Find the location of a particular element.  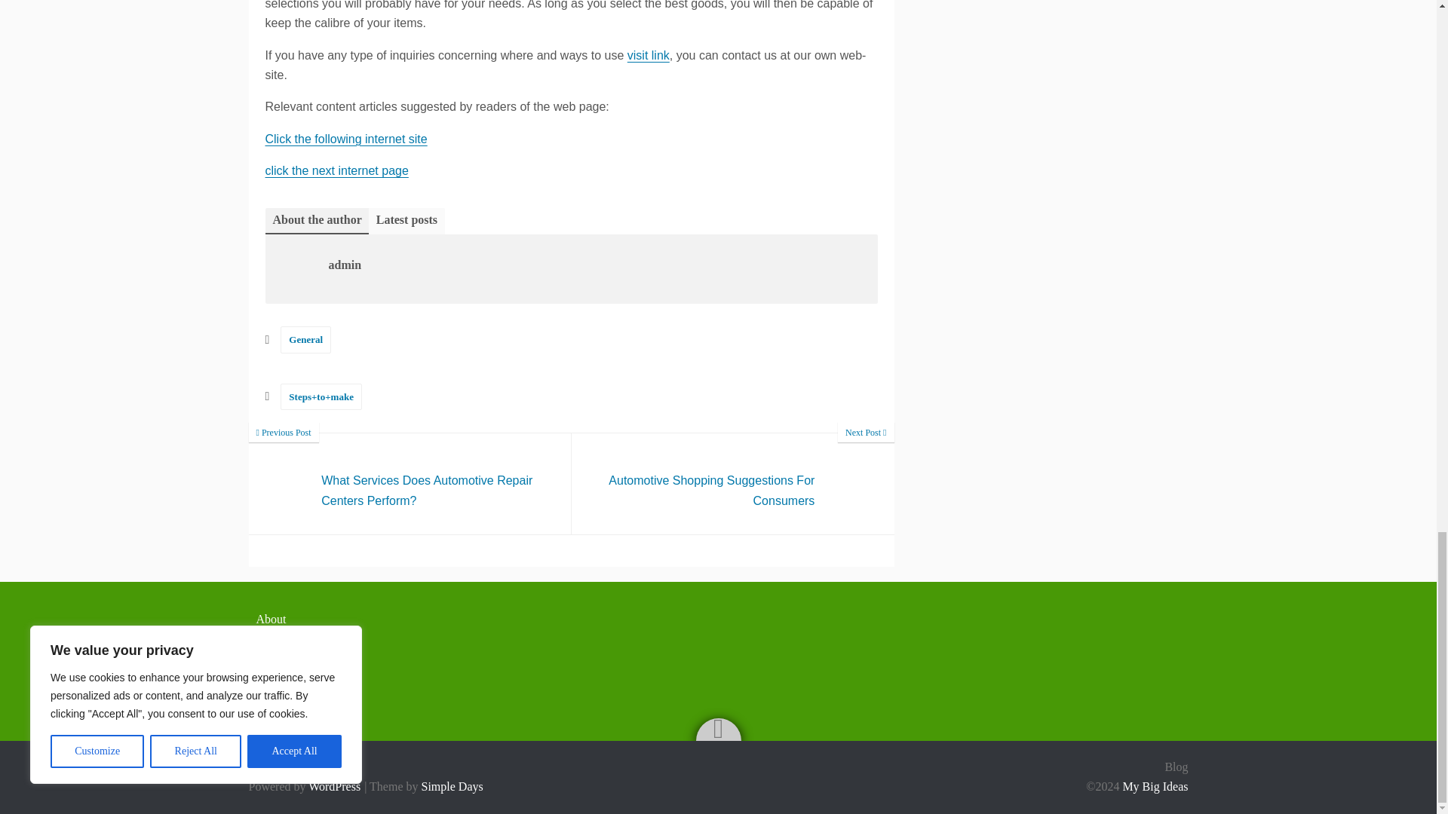

General is located at coordinates (733, 483).